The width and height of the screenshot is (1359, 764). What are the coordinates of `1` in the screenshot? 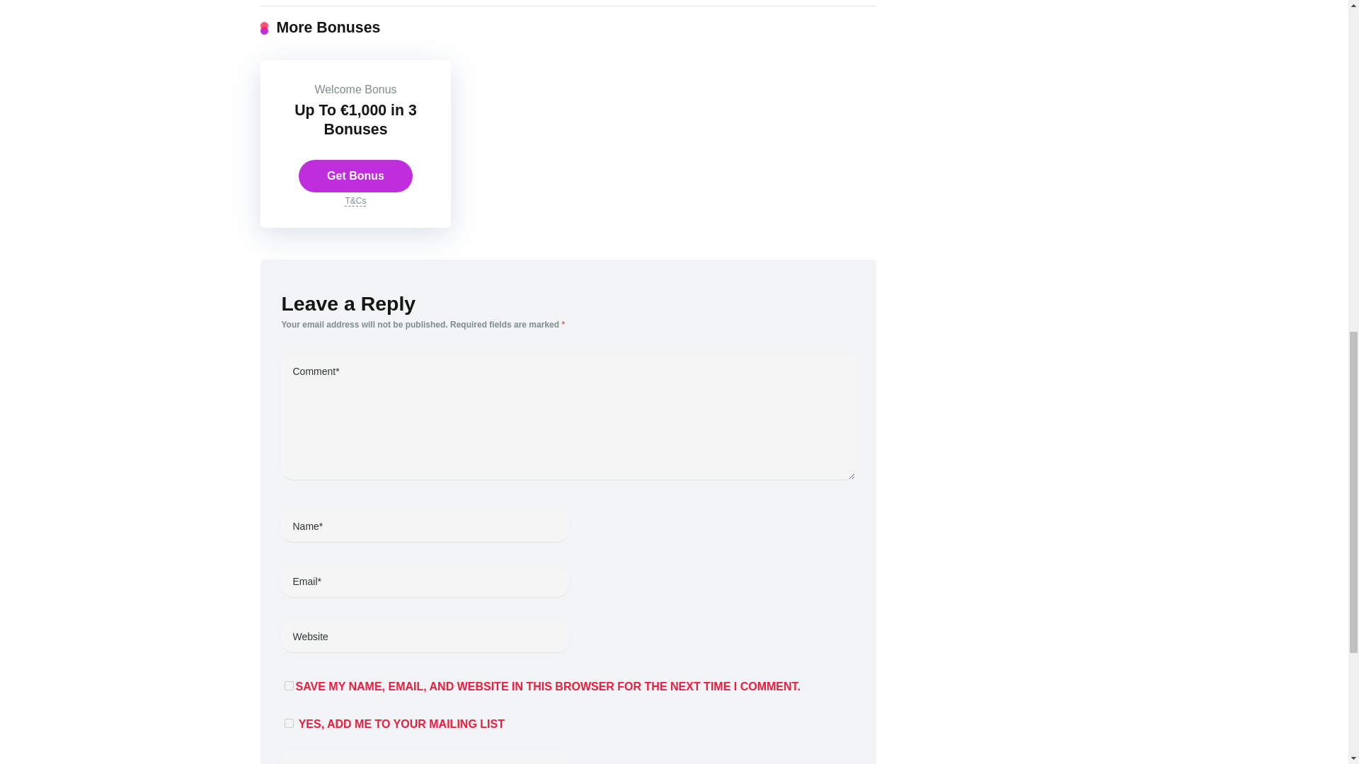 It's located at (289, 723).